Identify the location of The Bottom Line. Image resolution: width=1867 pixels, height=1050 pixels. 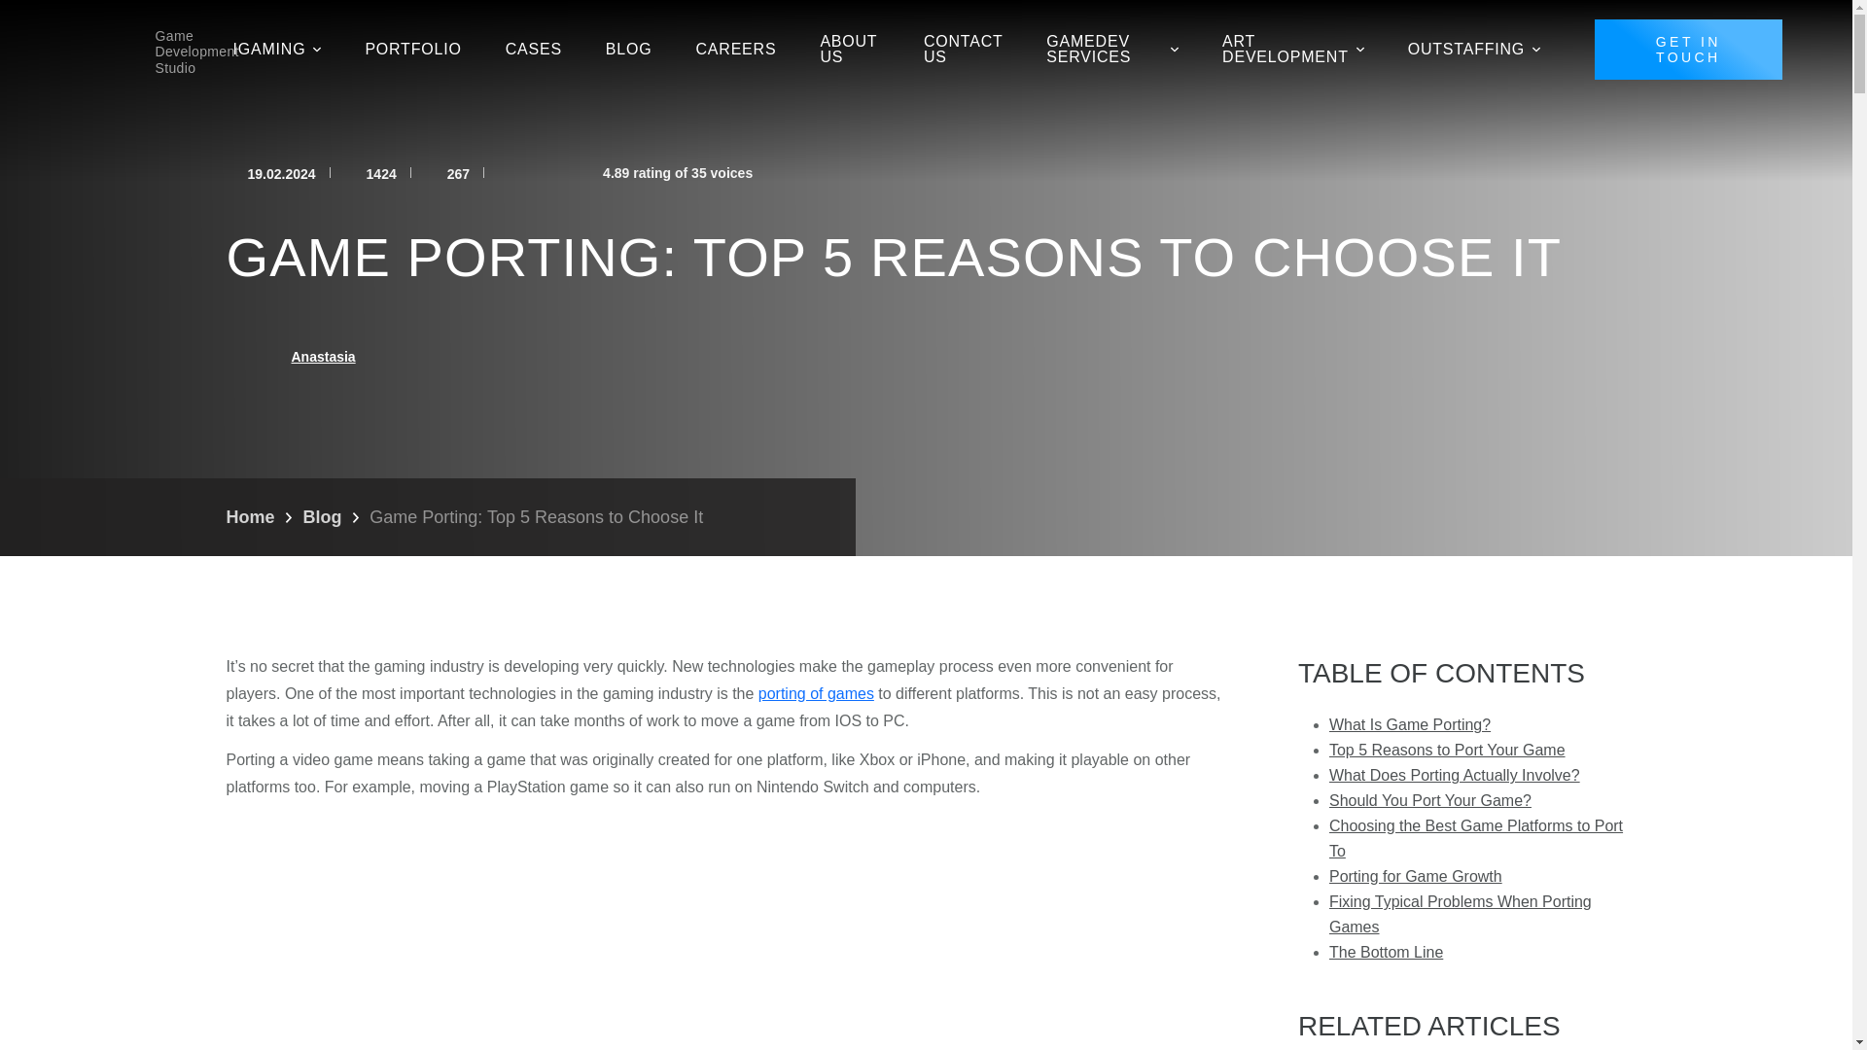
(1387, 952).